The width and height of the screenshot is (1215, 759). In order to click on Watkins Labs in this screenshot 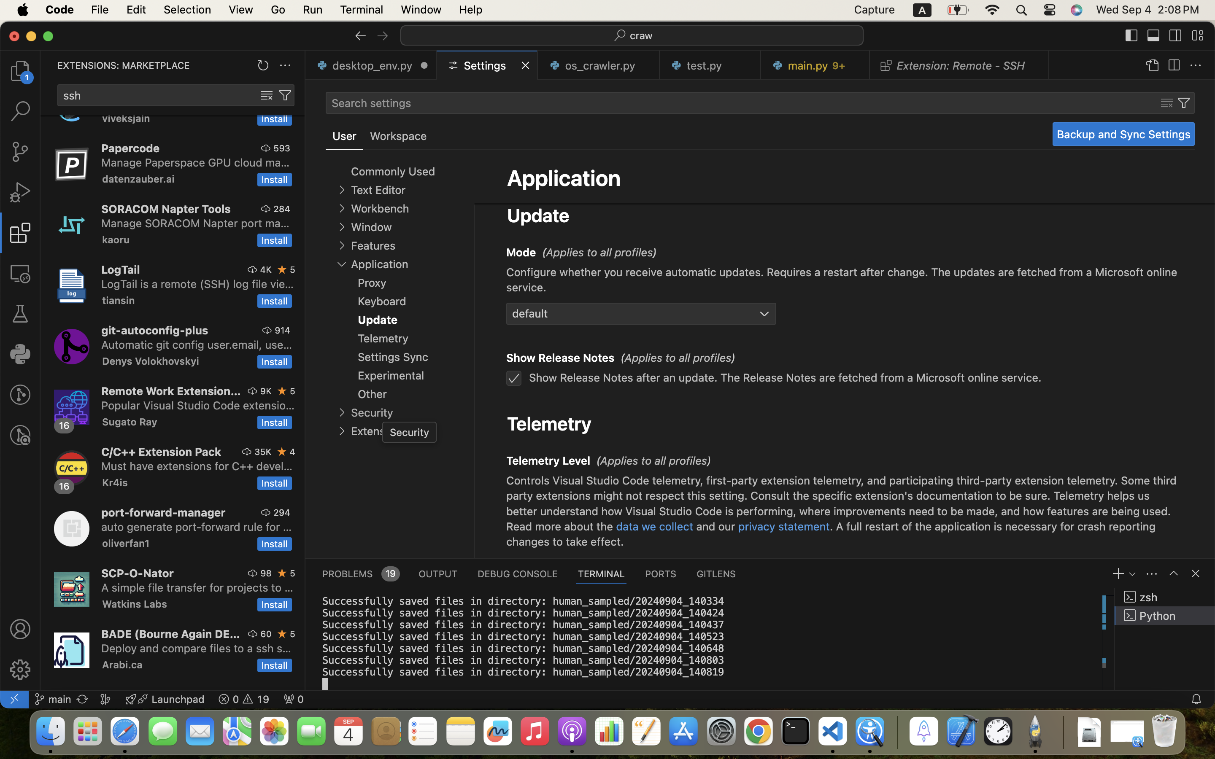, I will do `click(135, 604)`.